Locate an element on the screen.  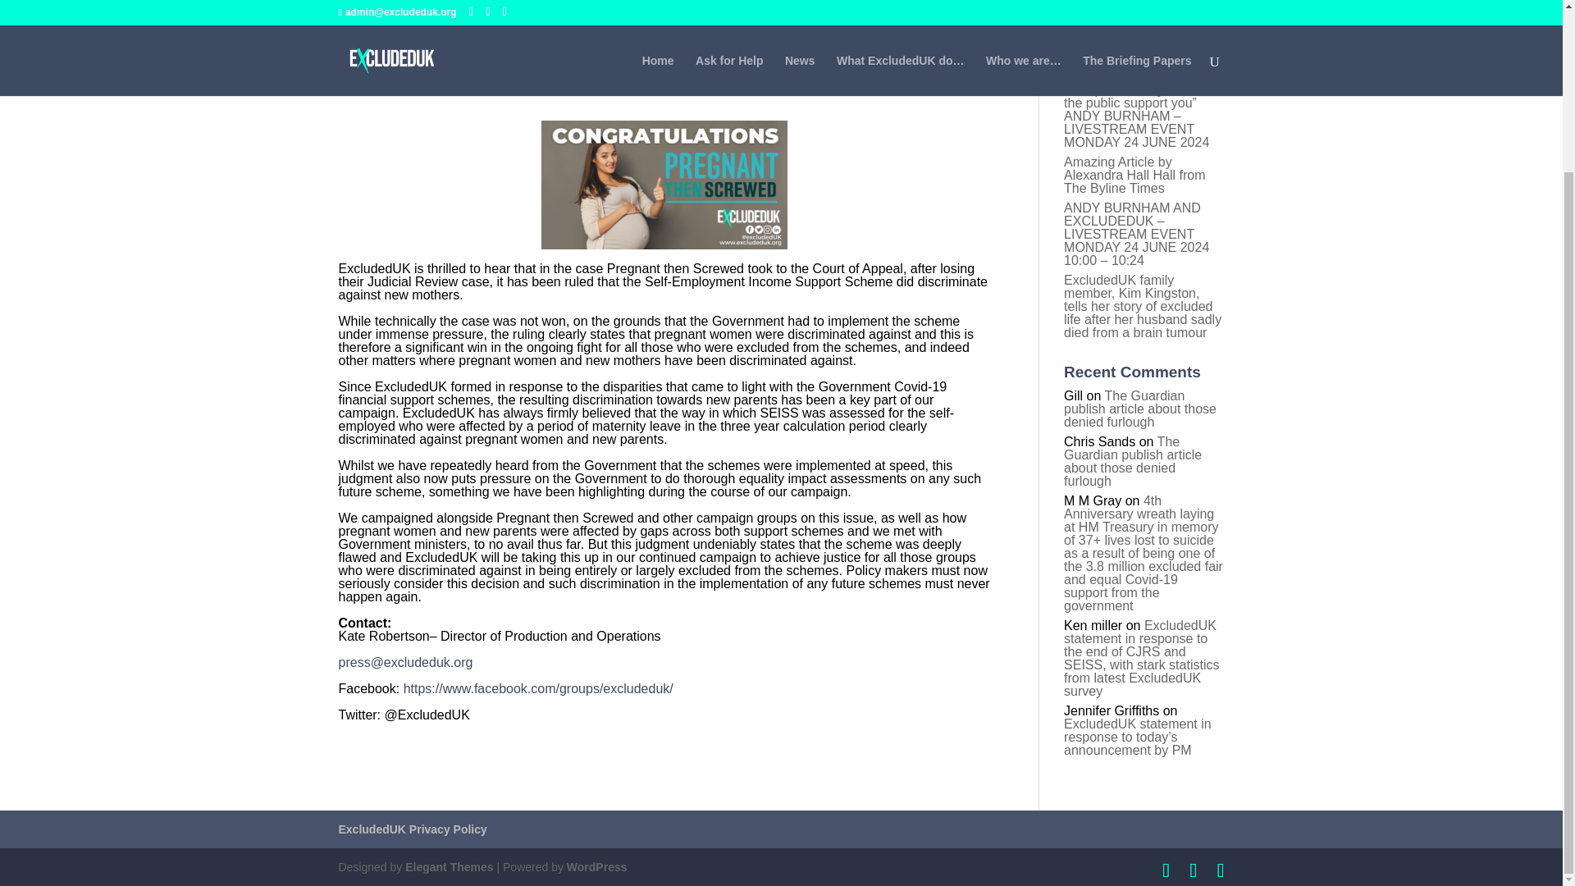
Posts by Jennifer Griffiths is located at coordinates (395, 72).